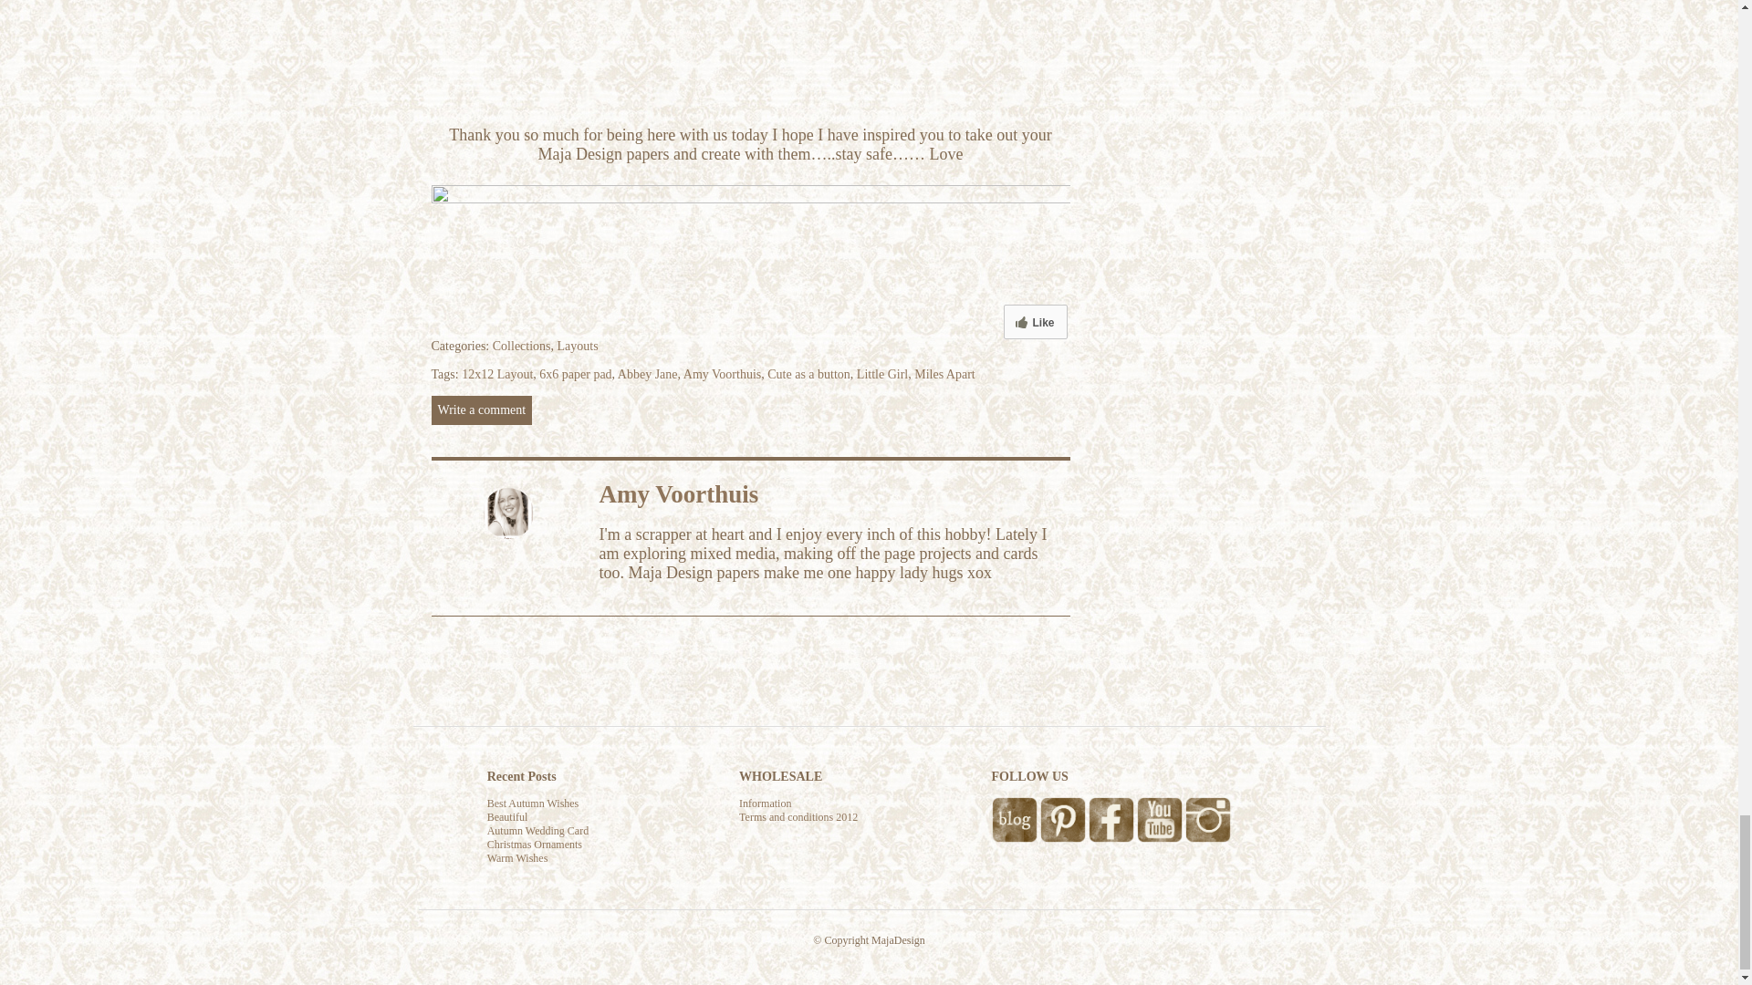  I want to click on Layouts, so click(578, 345).